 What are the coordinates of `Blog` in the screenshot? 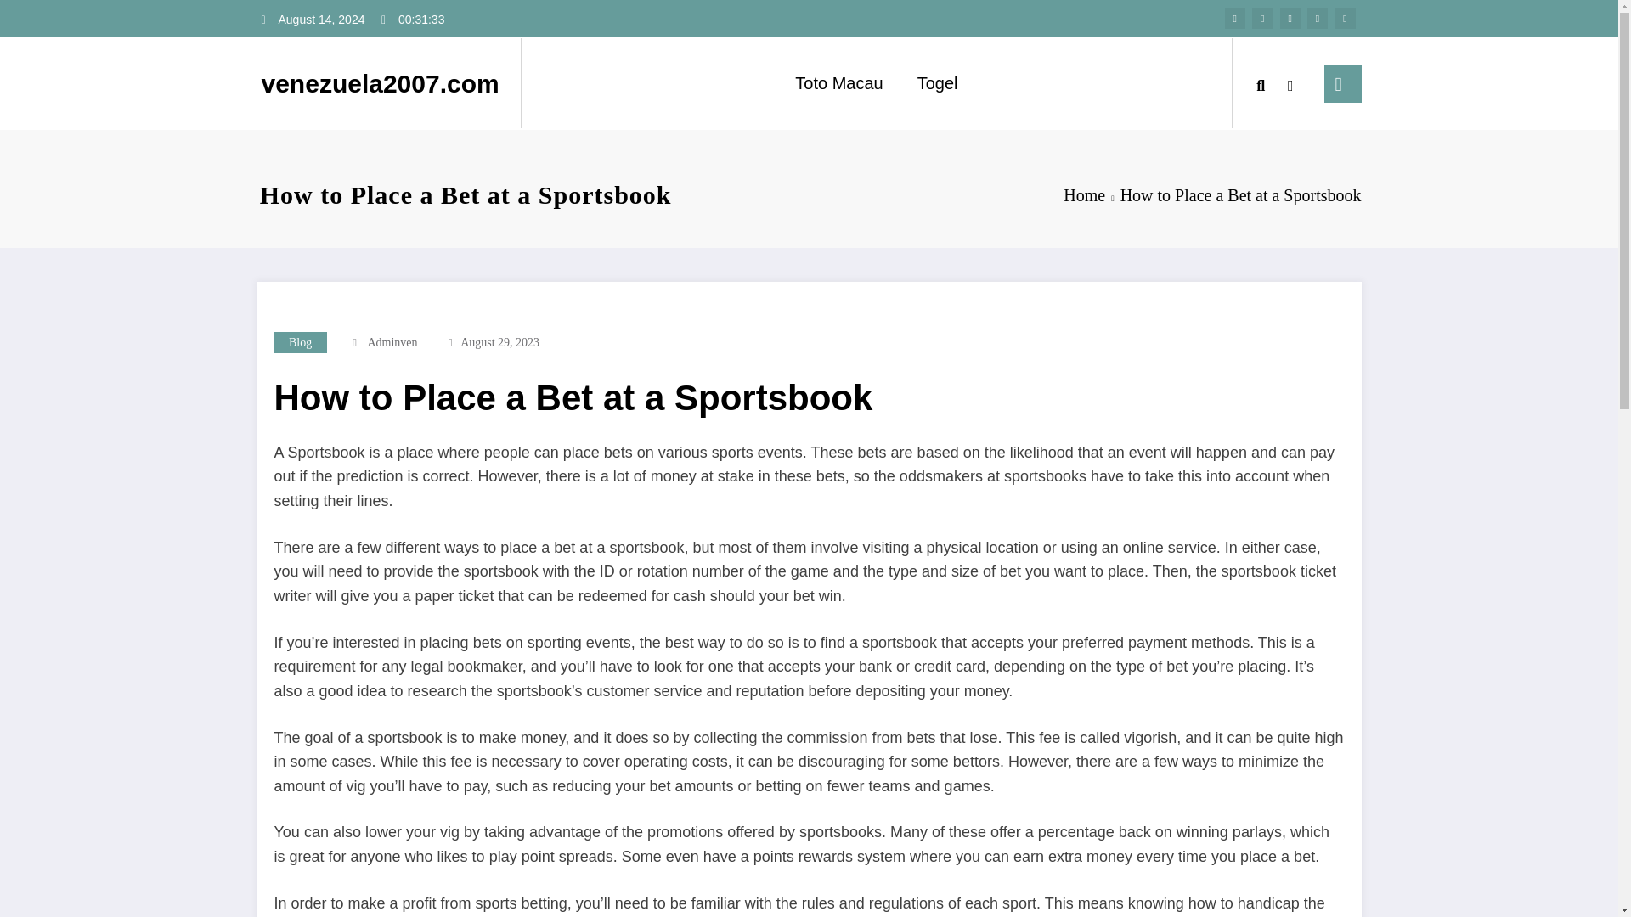 It's located at (300, 341).